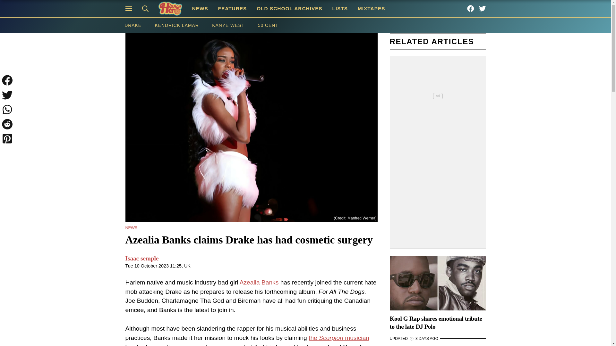  I want to click on 50 CENT, so click(268, 25).